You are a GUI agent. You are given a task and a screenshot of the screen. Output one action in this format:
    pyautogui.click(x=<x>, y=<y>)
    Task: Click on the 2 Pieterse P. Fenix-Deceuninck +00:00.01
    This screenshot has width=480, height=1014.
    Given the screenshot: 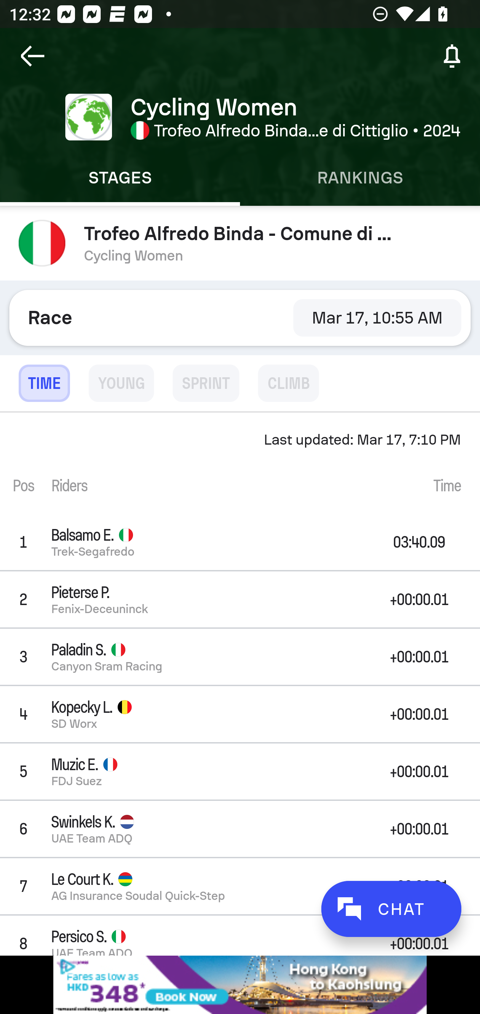 What is the action you would take?
    pyautogui.click(x=240, y=599)
    